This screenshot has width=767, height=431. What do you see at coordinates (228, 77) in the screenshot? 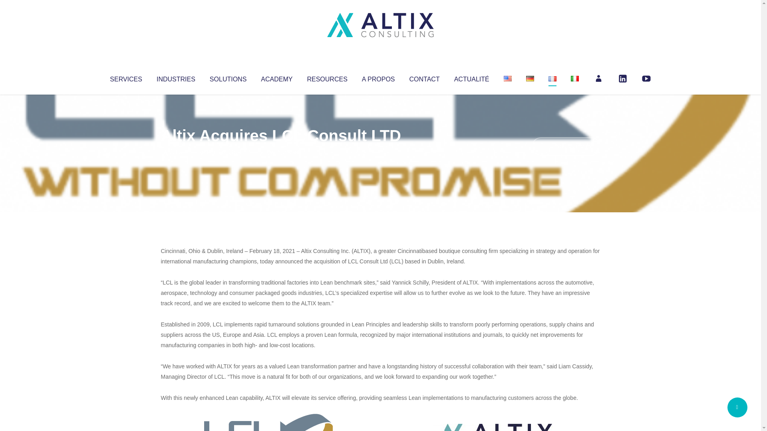
I see `SOLUTIONS` at bounding box center [228, 77].